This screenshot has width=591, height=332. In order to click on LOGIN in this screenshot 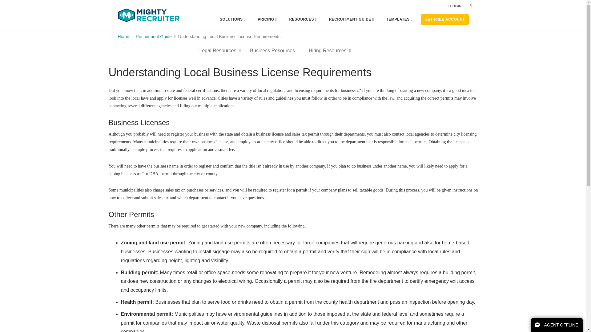, I will do `click(454, 6)`.